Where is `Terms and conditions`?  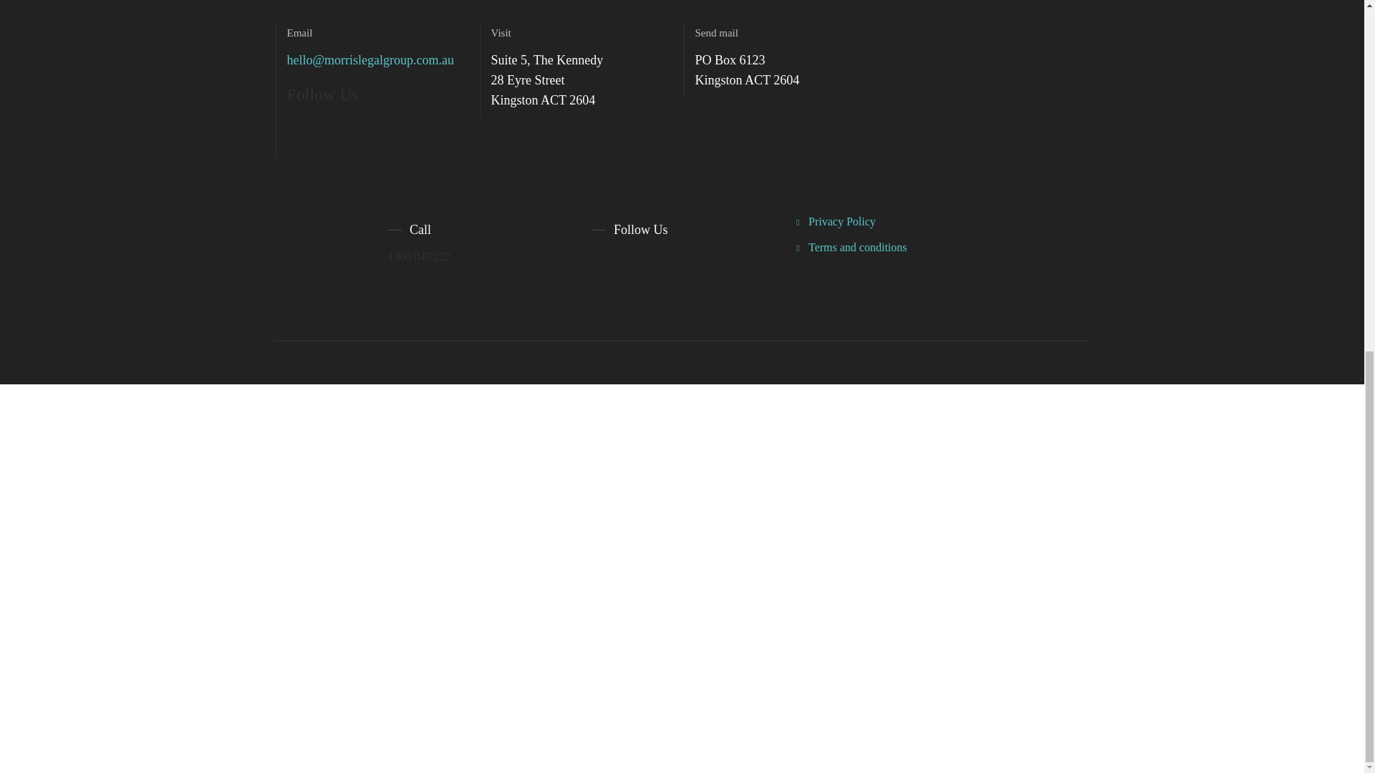 Terms and conditions is located at coordinates (851, 247).